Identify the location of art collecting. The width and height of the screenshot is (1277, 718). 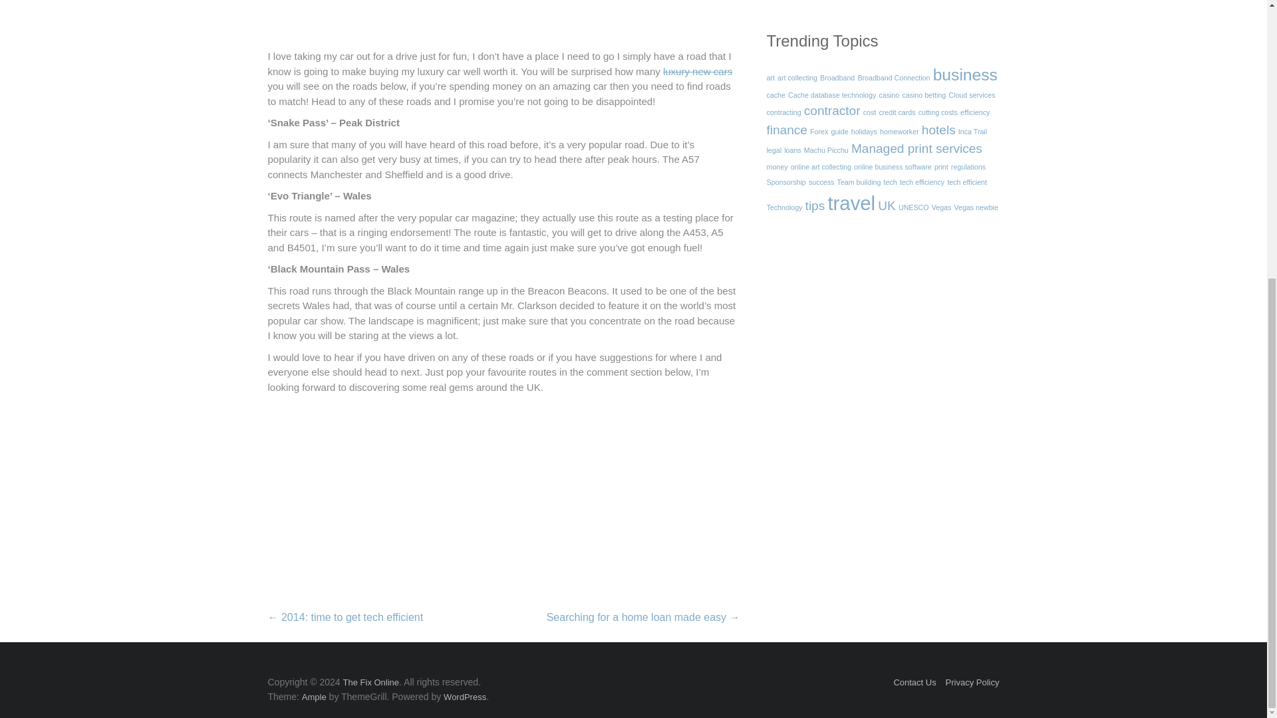
(797, 78).